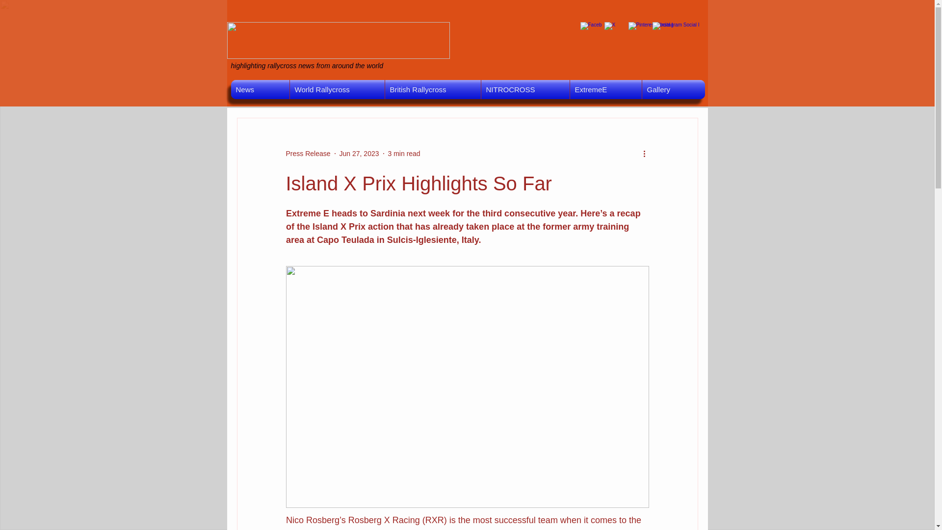 The image size is (942, 530). I want to click on British Rallycross, so click(432, 89).